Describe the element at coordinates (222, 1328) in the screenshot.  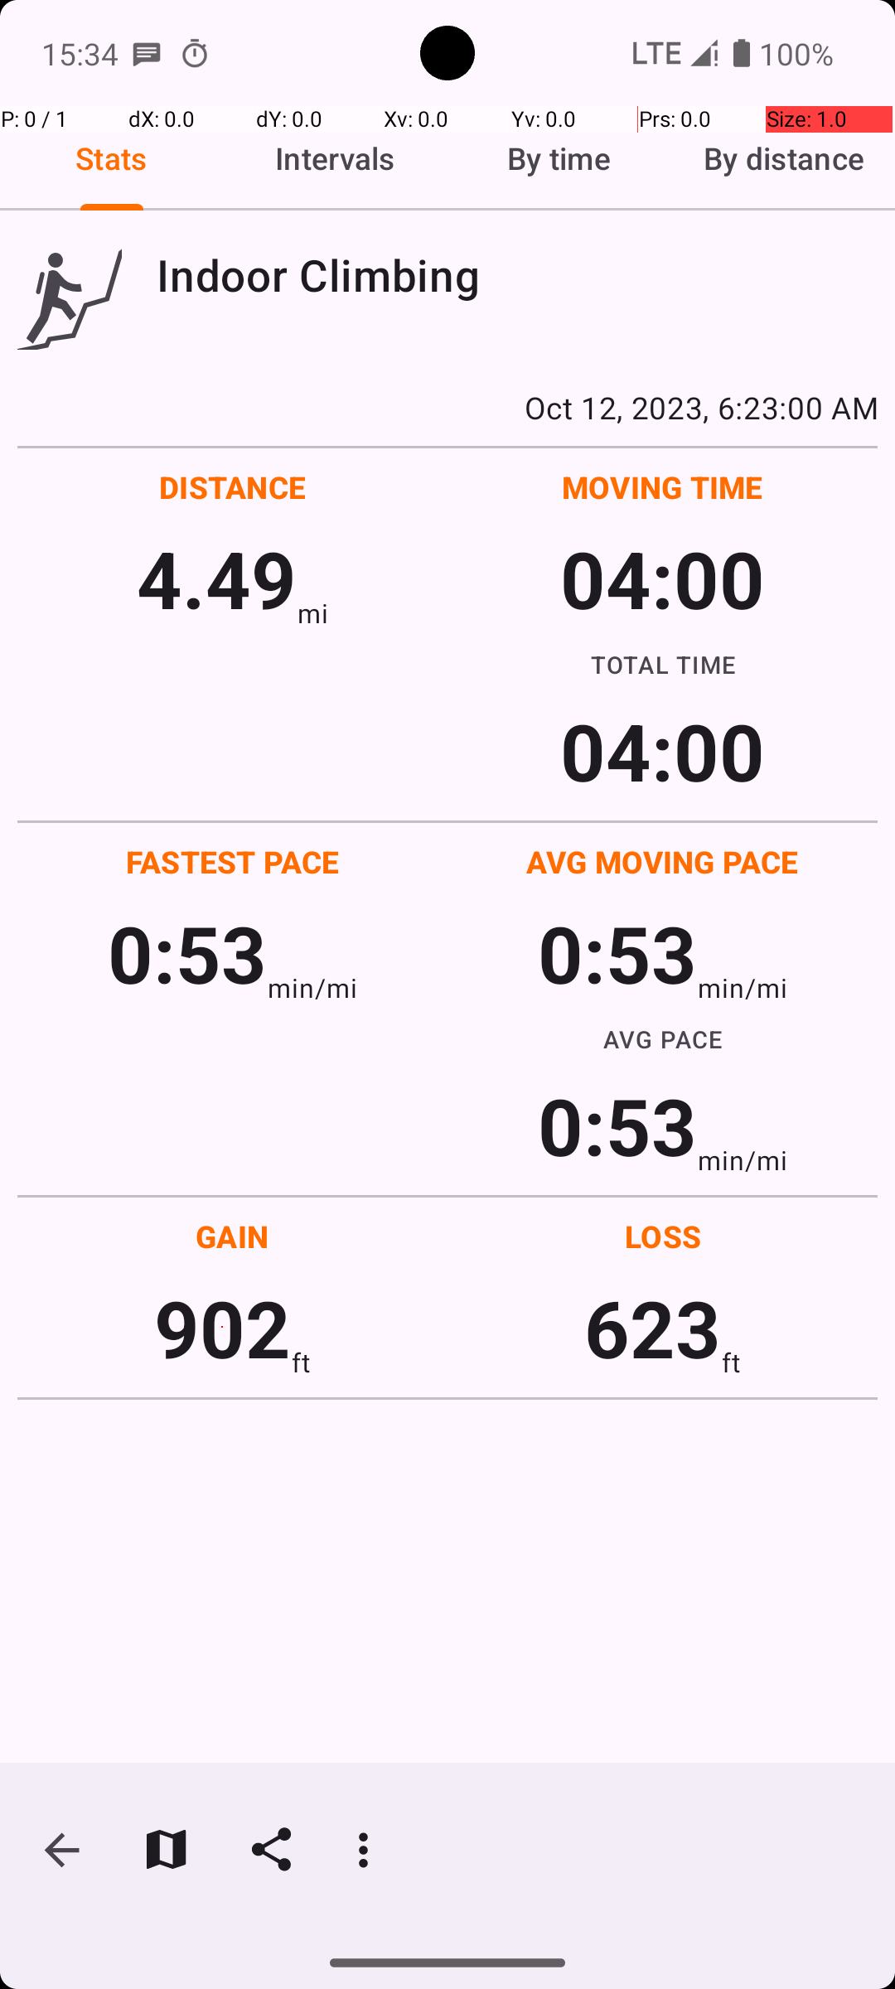
I see `902` at that location.